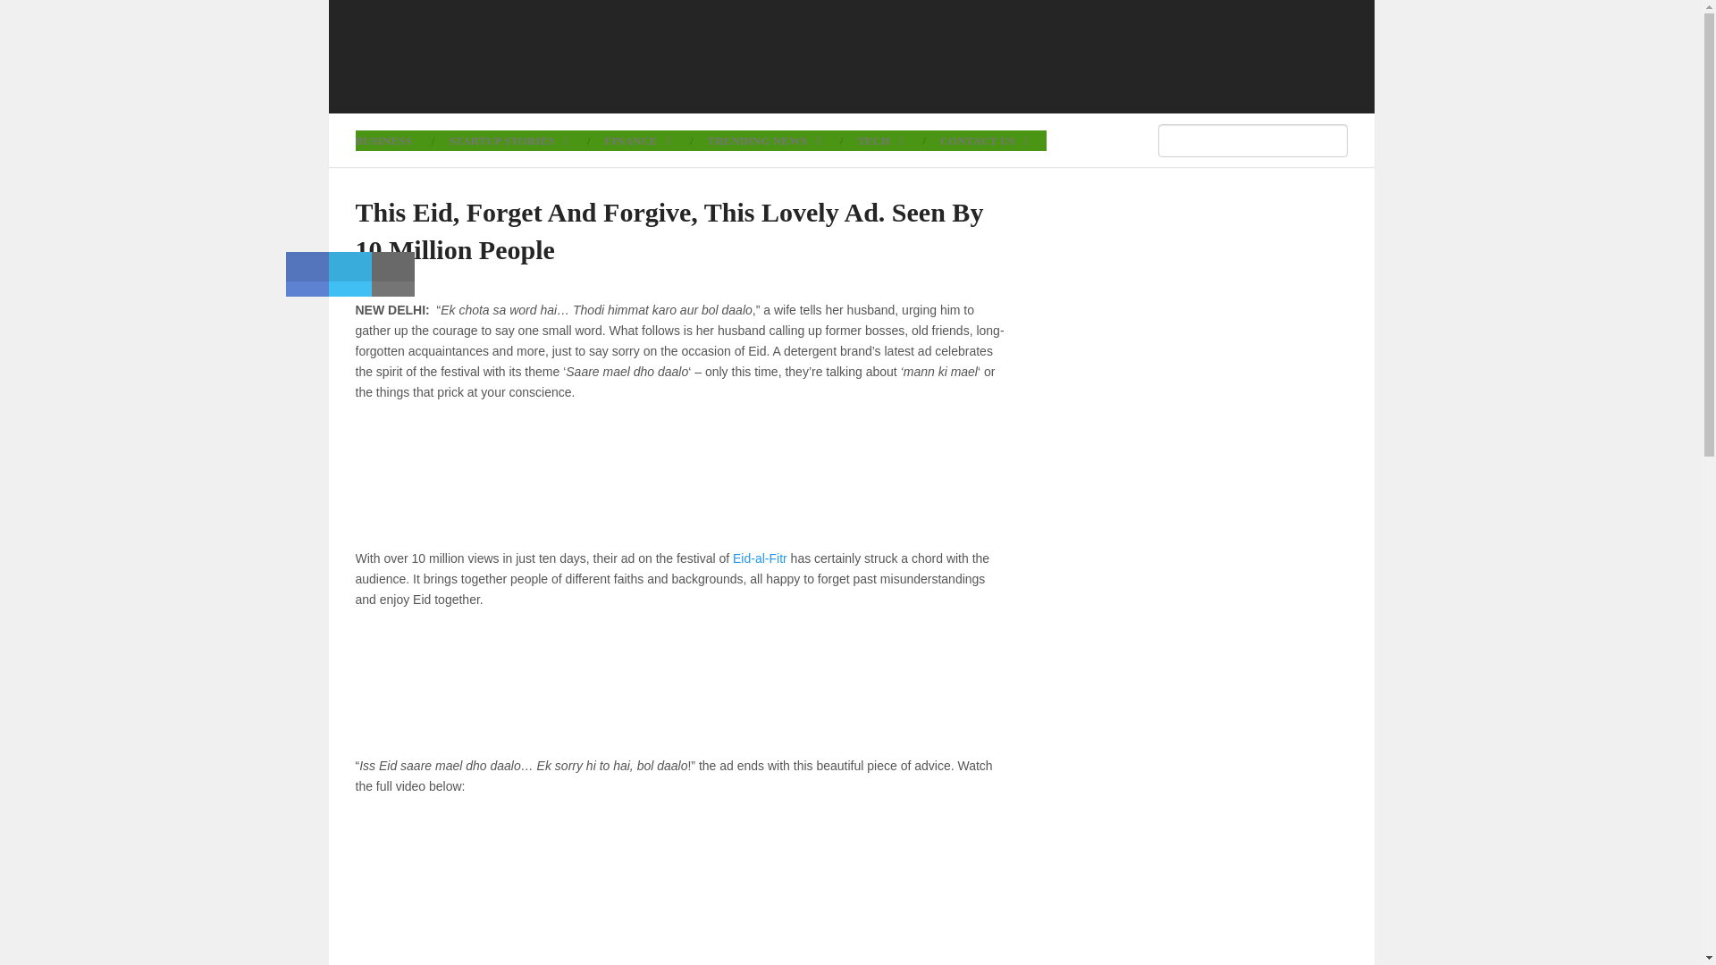 The height and width of the screenshot is (965, 1716). Describe the element at coordinates (879, 139) in the screenshot. I see `TECH` at that location.